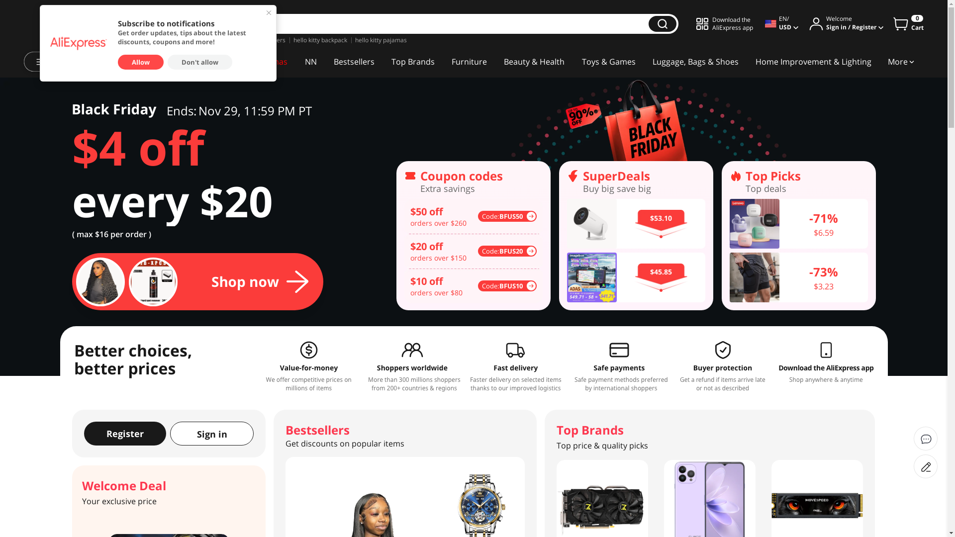 The image size is (955, 537). I want to click on -55%
$27.45, so click(636, 224).